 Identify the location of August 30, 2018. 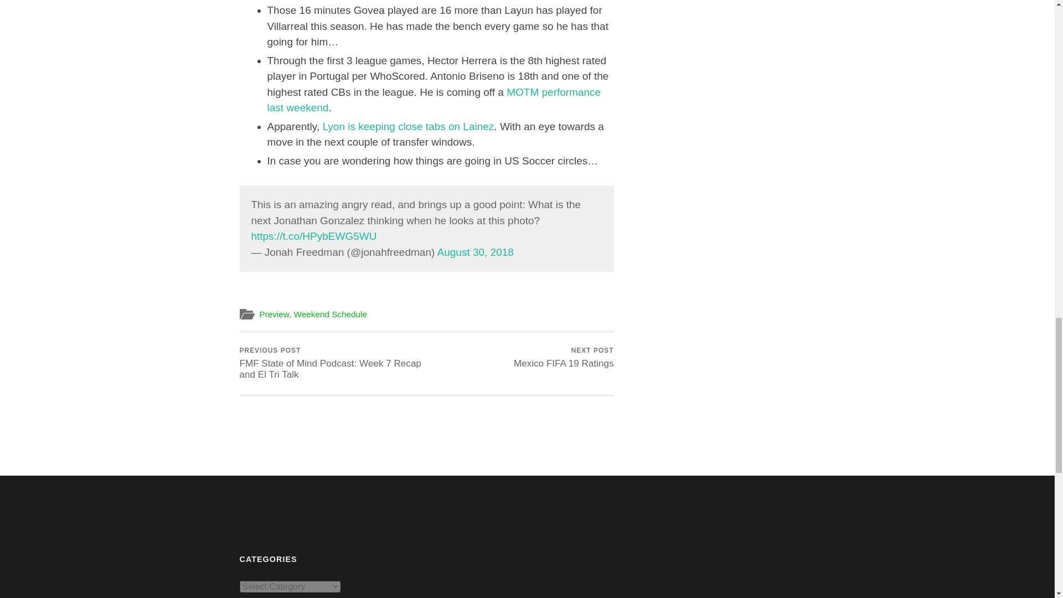
(274, 314).